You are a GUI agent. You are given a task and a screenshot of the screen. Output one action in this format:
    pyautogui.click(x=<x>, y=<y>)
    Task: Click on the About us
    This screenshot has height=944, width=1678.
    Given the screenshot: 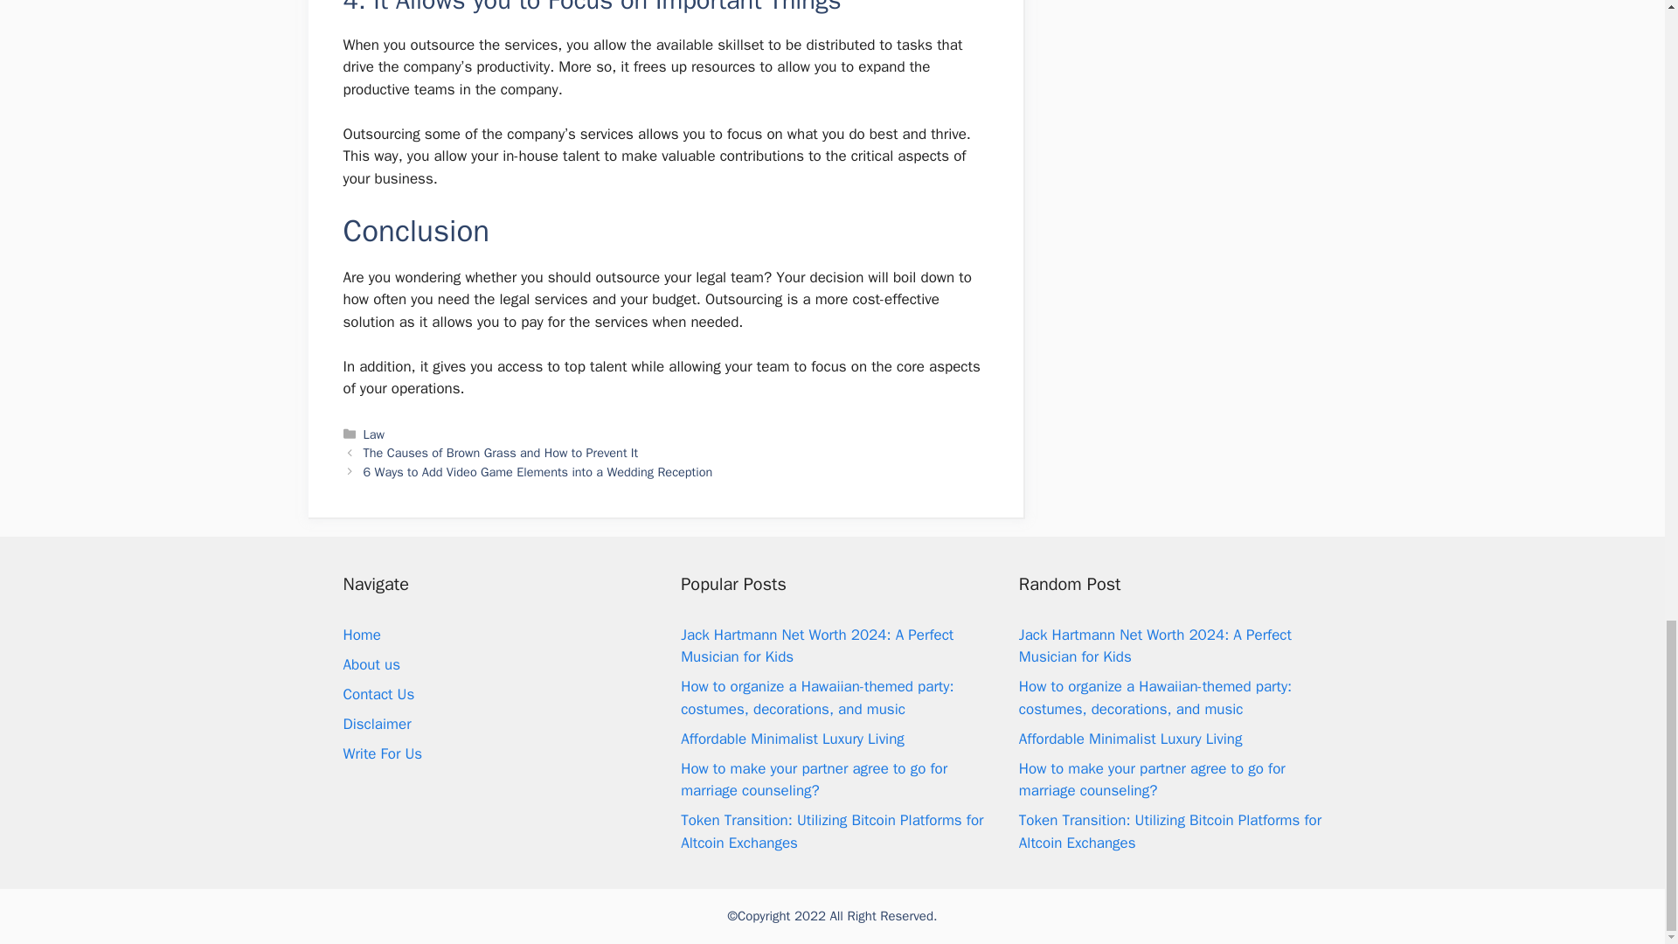 What is the action you would take?
    pyautogui.click(x=371, y=664)
    